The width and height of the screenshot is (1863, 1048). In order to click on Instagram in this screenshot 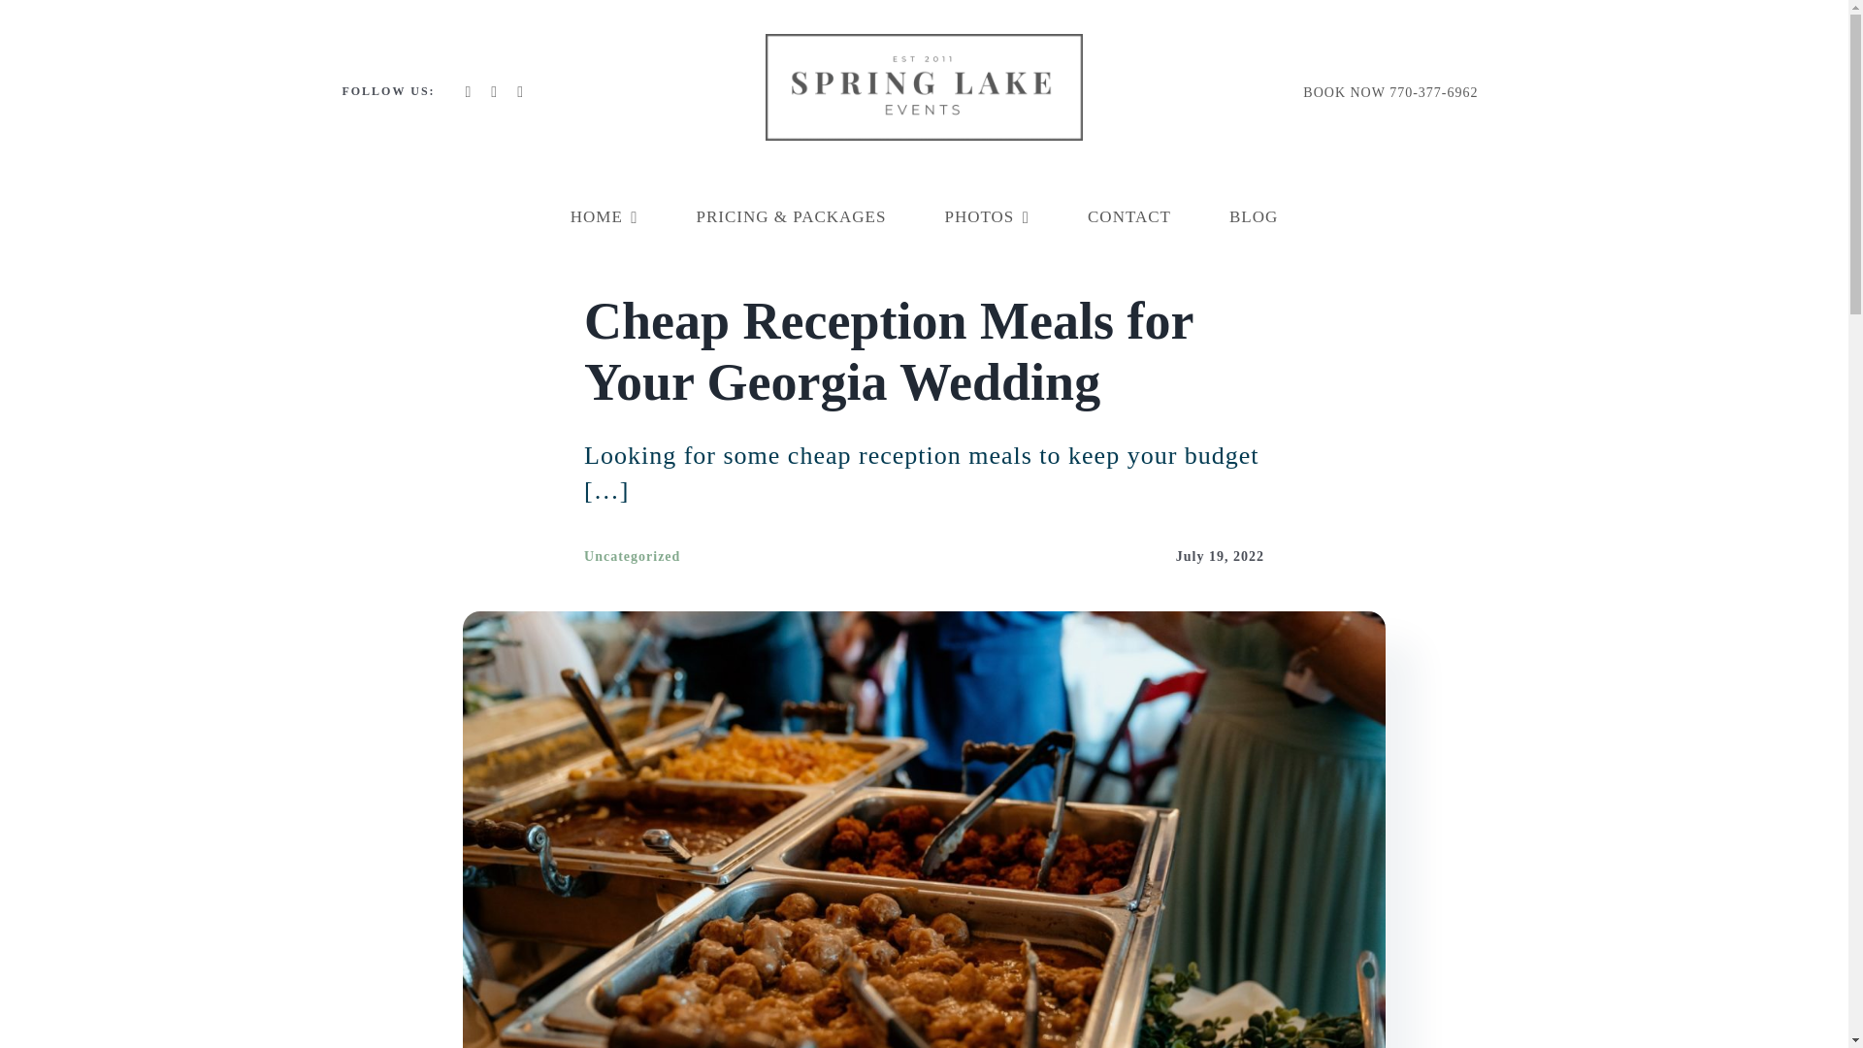, I will do `click(520, 91)`.